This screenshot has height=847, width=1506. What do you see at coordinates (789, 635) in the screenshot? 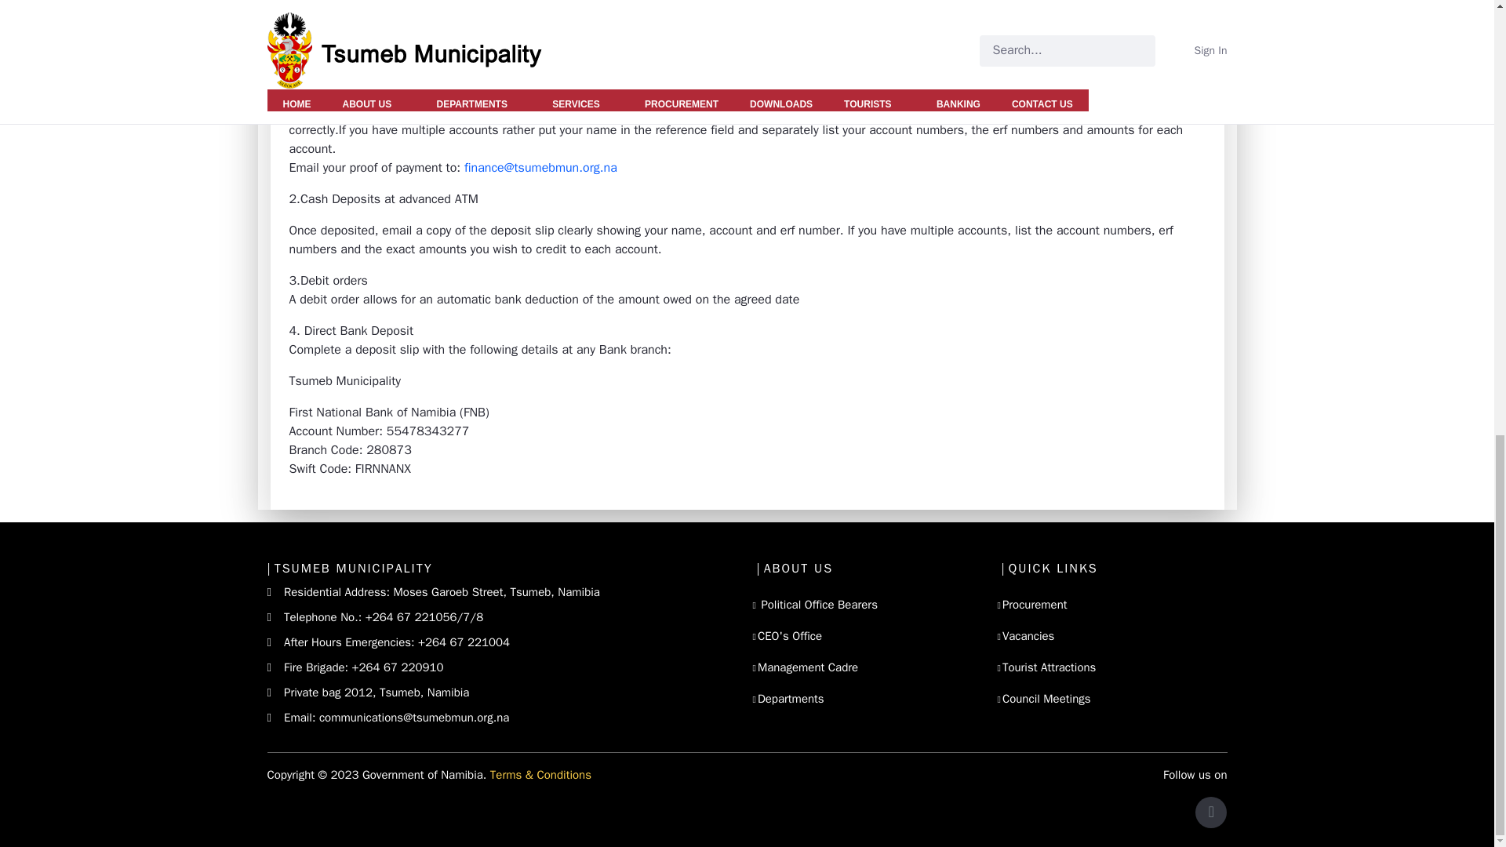
I see `CEO's Office` at bounding box center [789, 635].